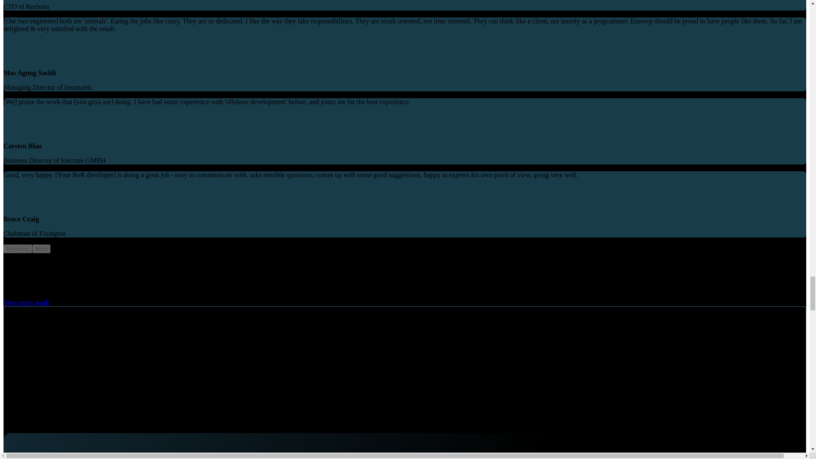 The height and width of the screenshot is (459, 816). I want to click on Next, so click(42, 249).